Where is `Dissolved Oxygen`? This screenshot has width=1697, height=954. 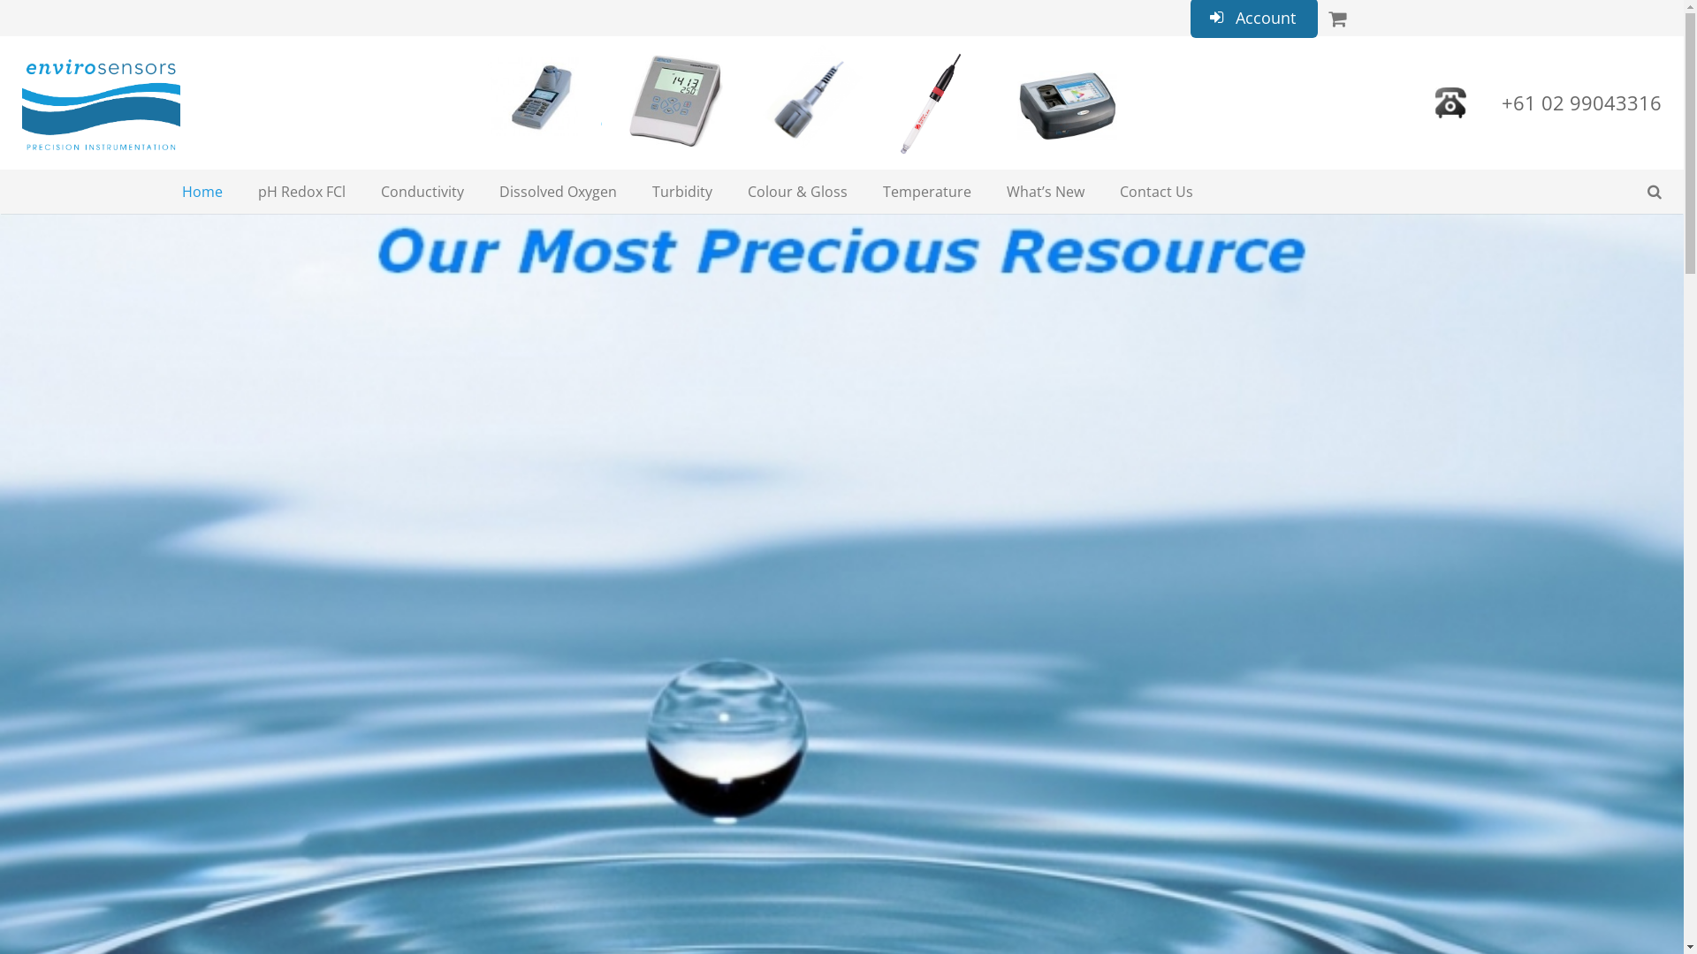
Dissolved Oxygen is located at coordinates (559, 192).